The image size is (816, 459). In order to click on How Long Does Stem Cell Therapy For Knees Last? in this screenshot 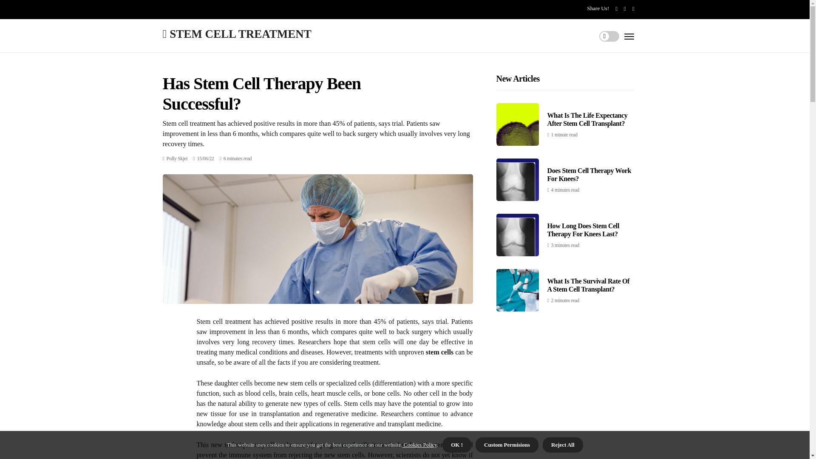, I will do `click(583, 229)`.